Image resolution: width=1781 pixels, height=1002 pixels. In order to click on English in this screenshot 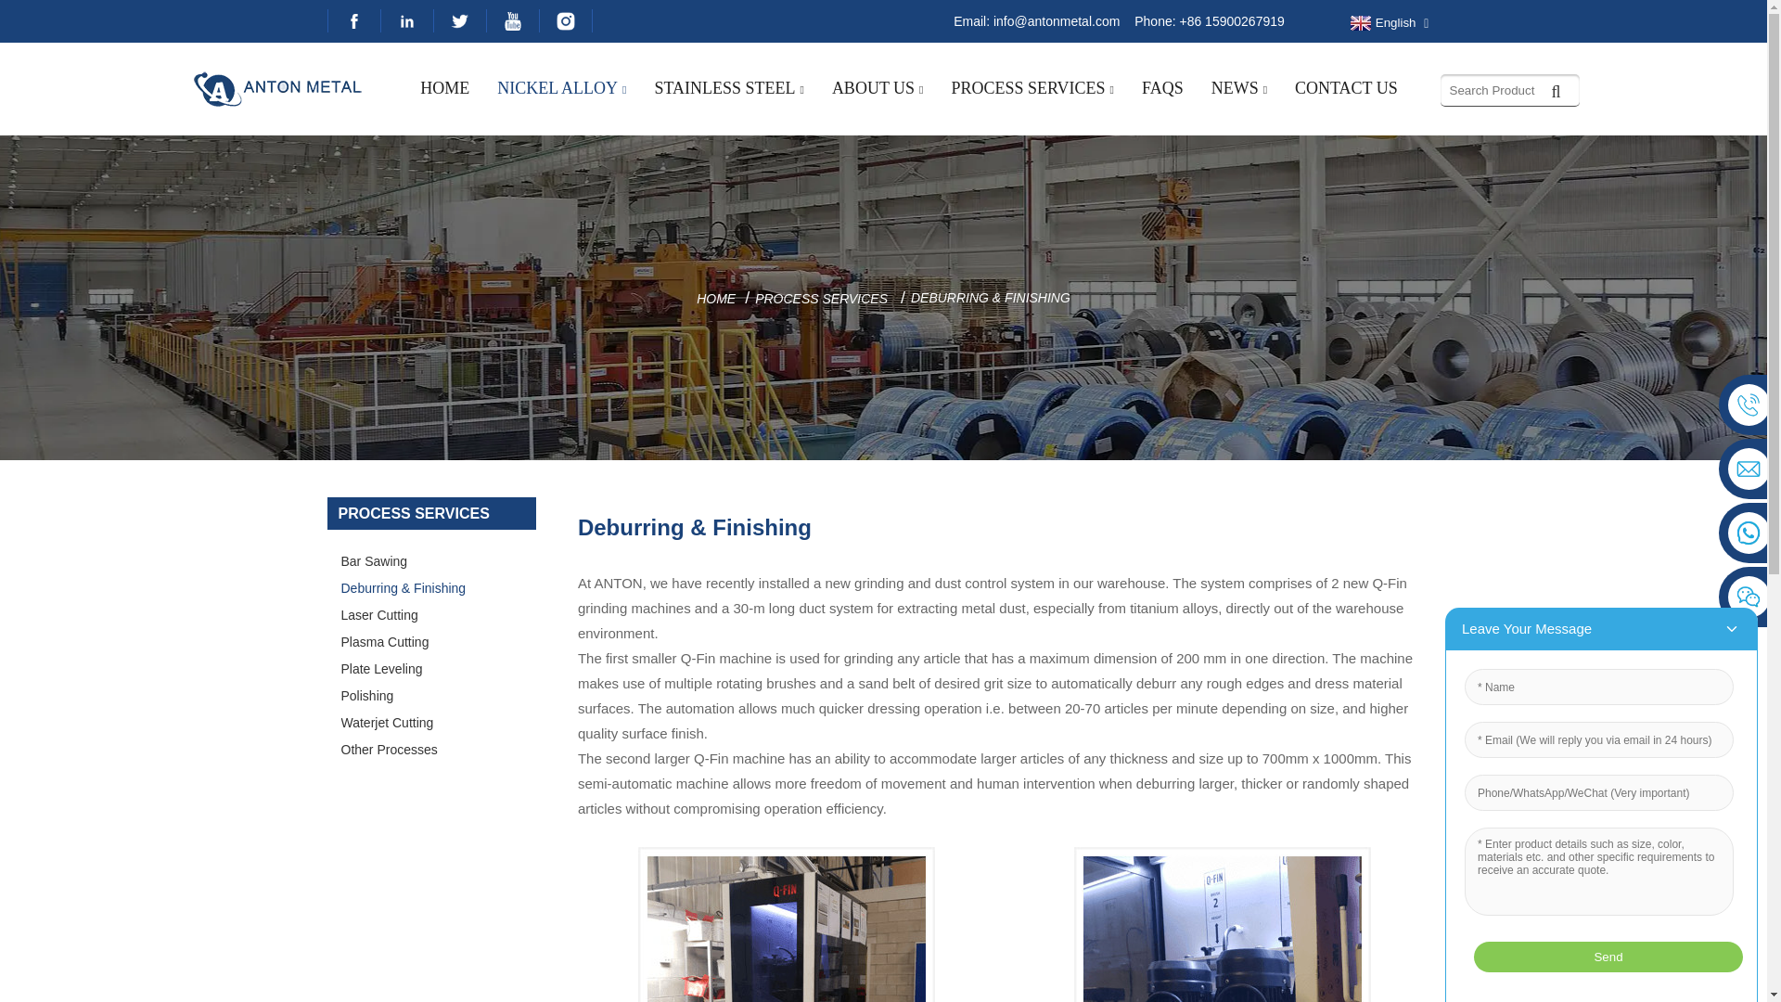, I will do `click(1380, 23)`.